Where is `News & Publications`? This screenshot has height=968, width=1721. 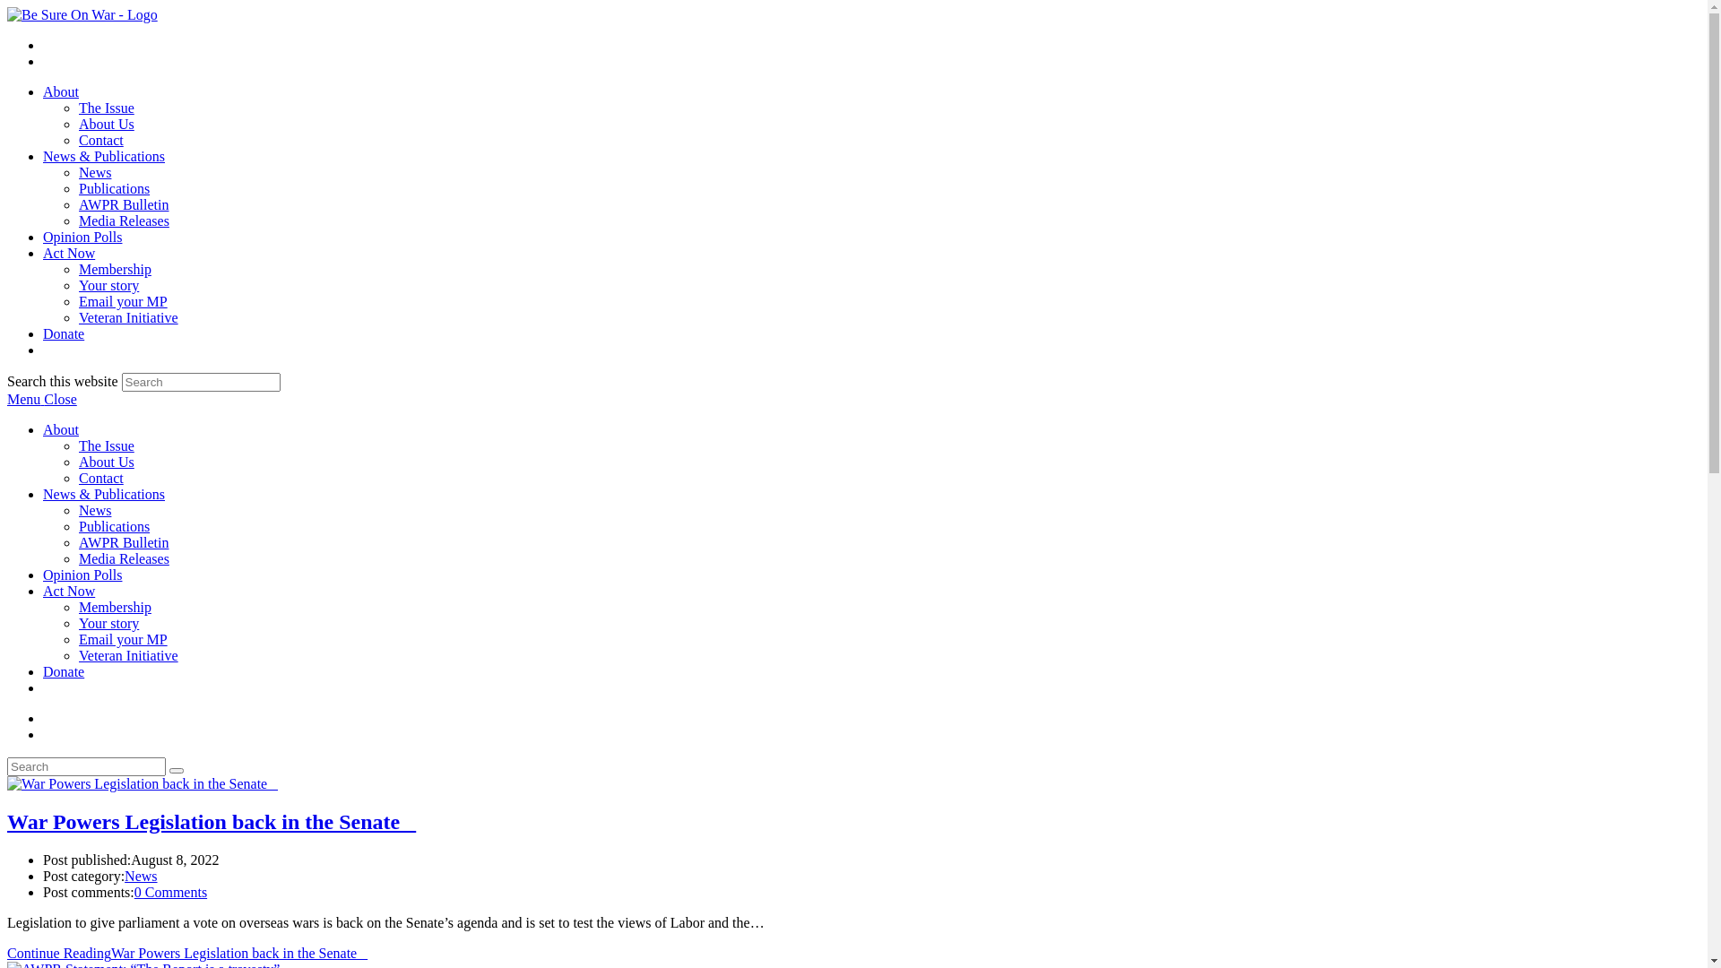
News & Publications is located at coordinates (104, 156).